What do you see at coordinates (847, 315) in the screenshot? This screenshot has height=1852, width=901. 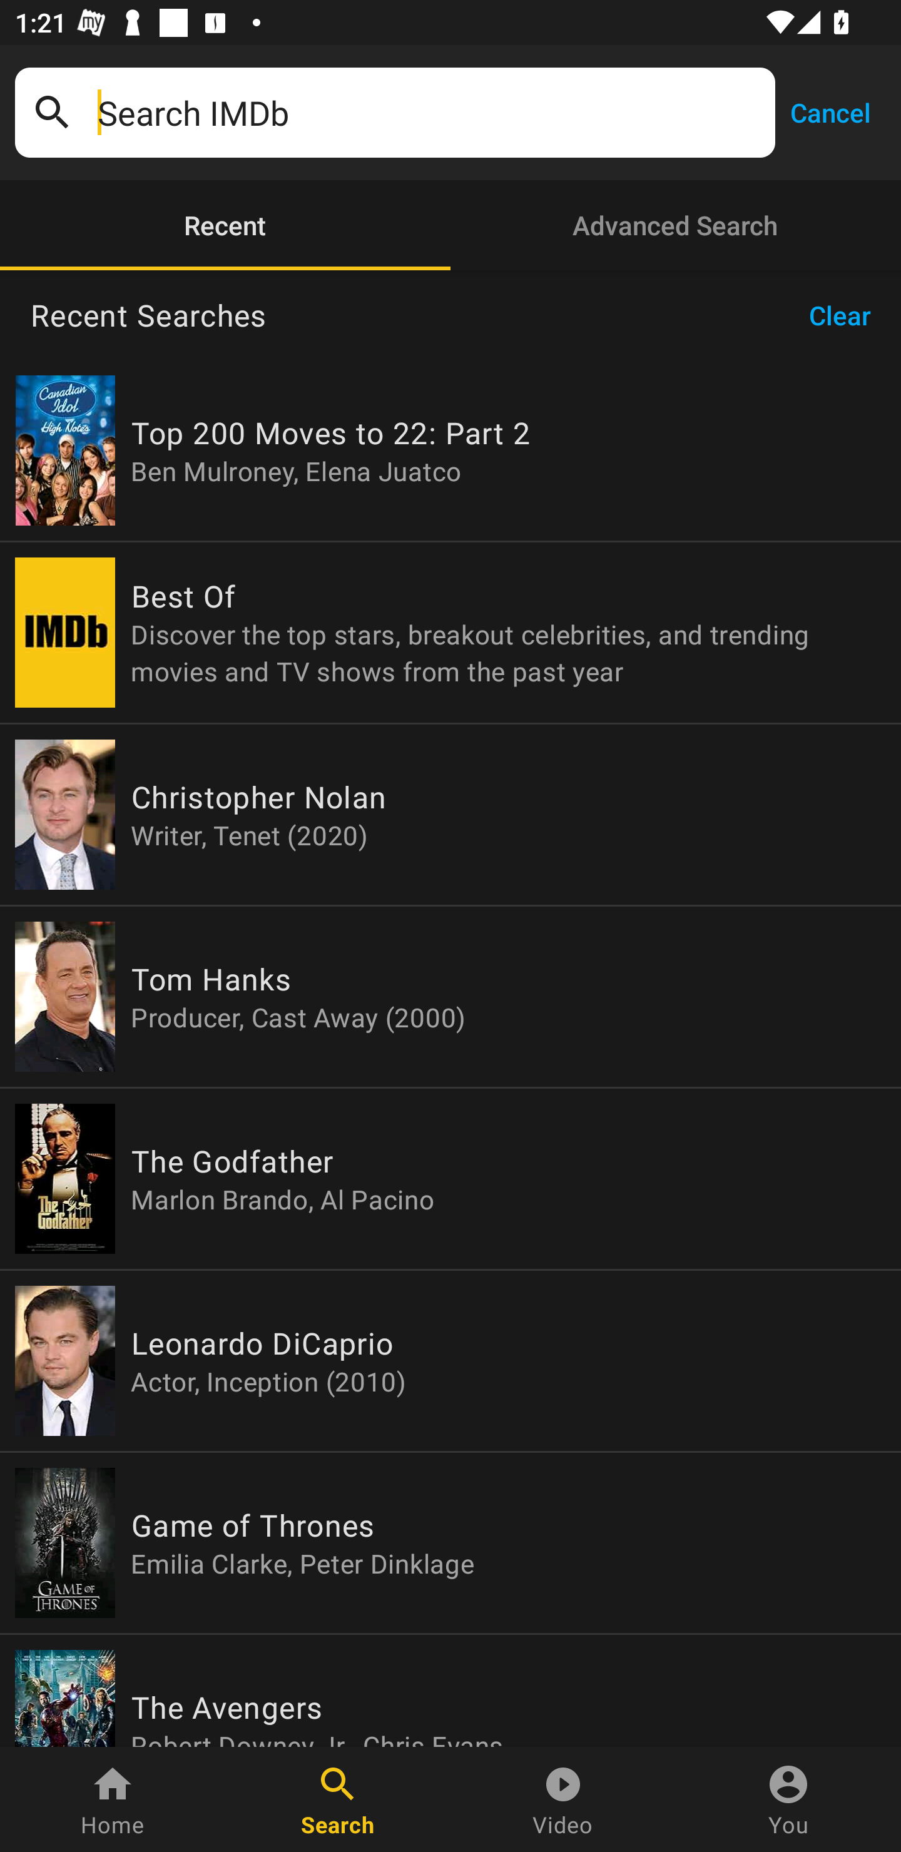 I see `Clear` at bounding box center [847, 315].